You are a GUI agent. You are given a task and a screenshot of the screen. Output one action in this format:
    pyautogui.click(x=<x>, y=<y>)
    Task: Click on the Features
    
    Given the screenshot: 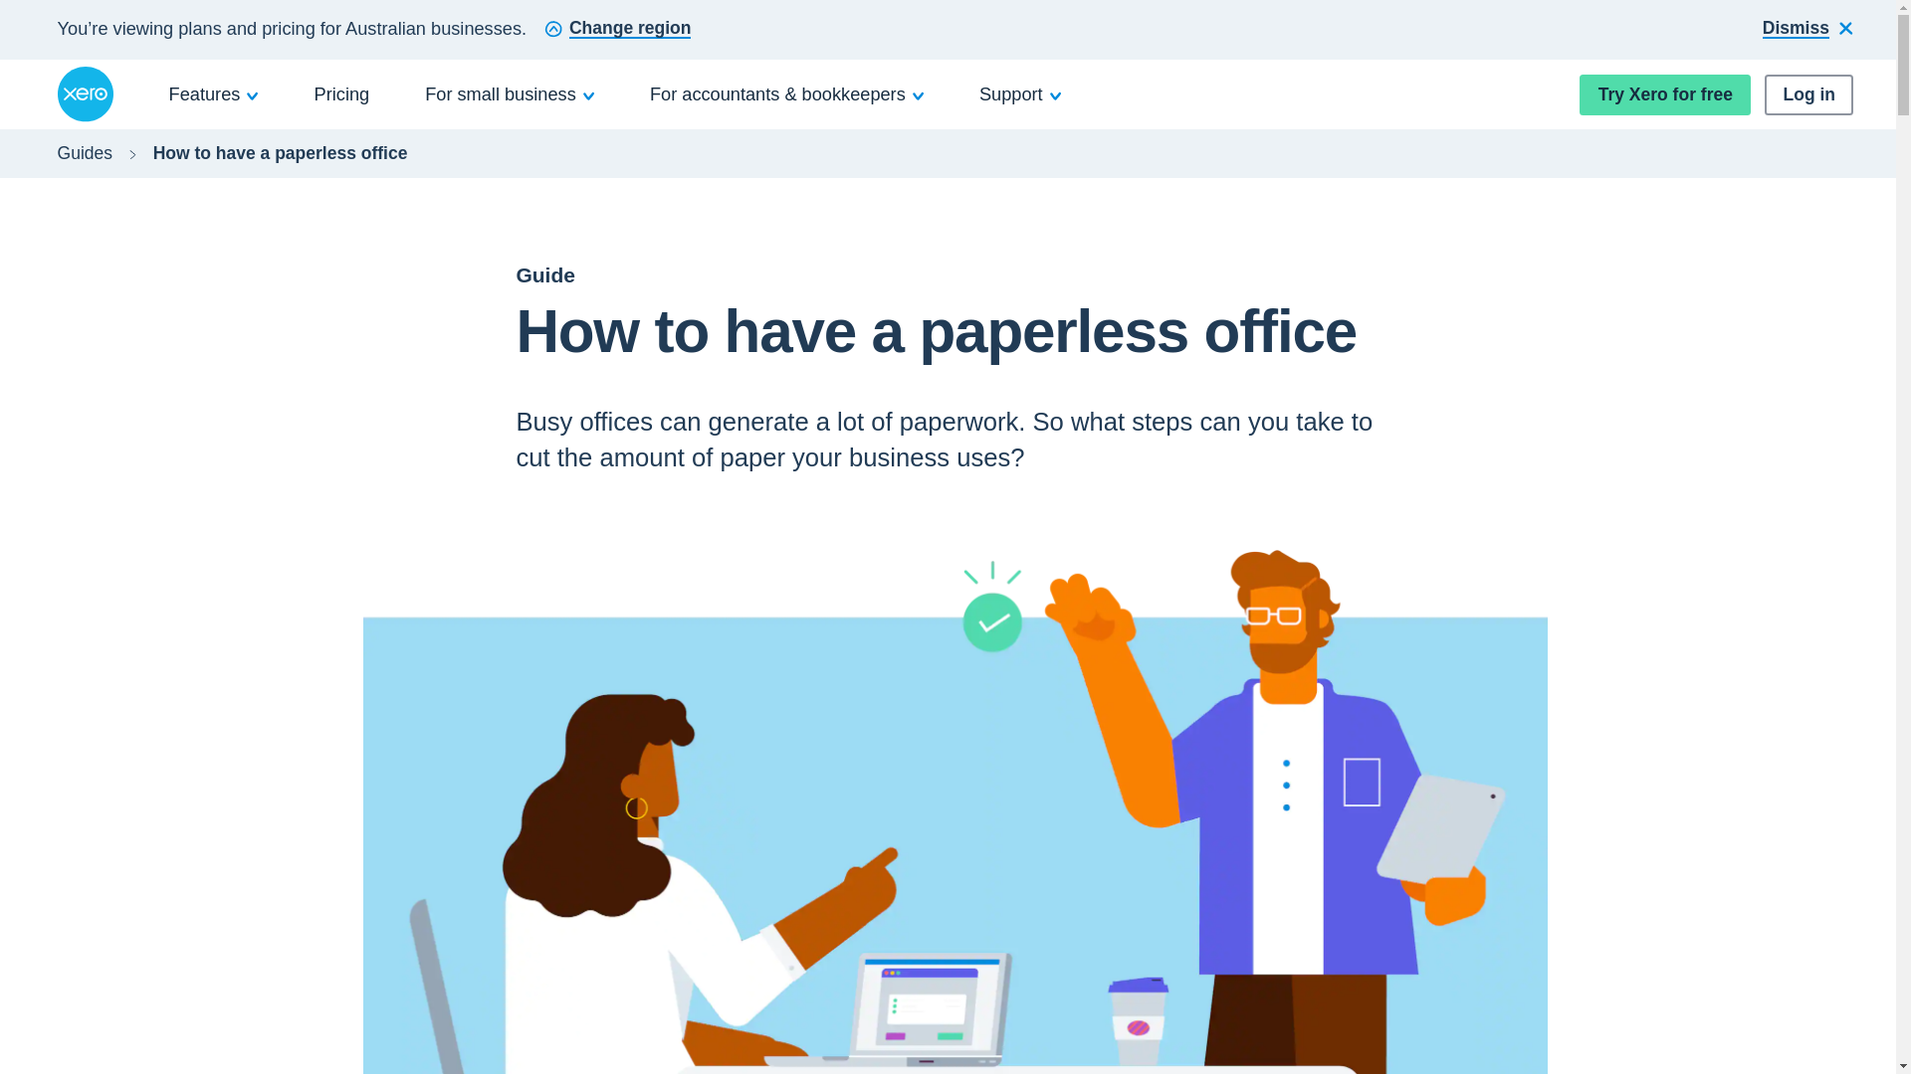 What is the action you would take?
    pyautogui.click(x=214, y=93)
    